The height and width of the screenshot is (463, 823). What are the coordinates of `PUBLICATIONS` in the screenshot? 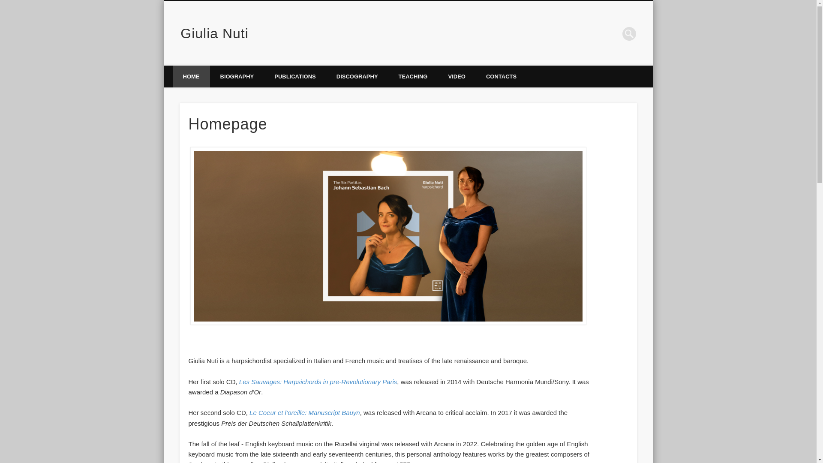 It's located at (295, 76).